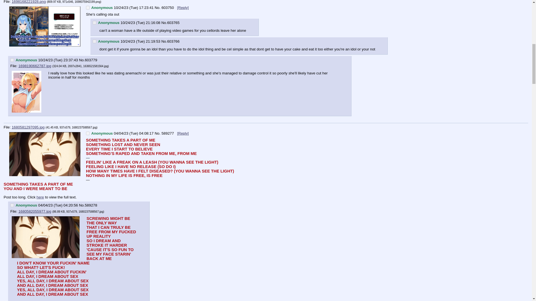  What do you see at coordinates (82, 60) in the screenshot?
I see `No.` at bounding box center [82, 60].